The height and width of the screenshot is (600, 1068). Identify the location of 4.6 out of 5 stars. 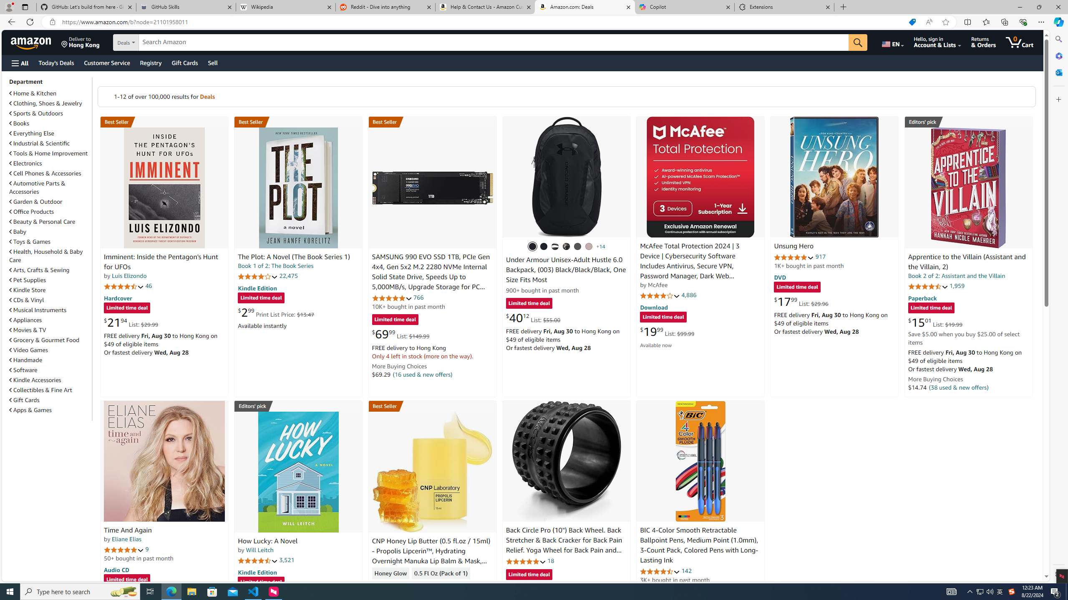
(660, 571).